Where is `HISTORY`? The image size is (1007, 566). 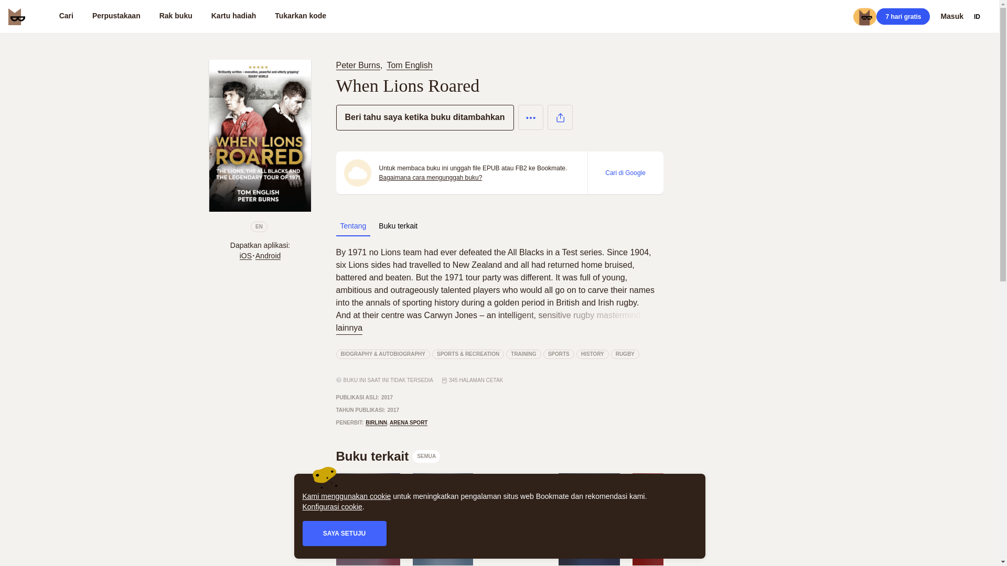
HISTORY is located at coordinates (233, 17).